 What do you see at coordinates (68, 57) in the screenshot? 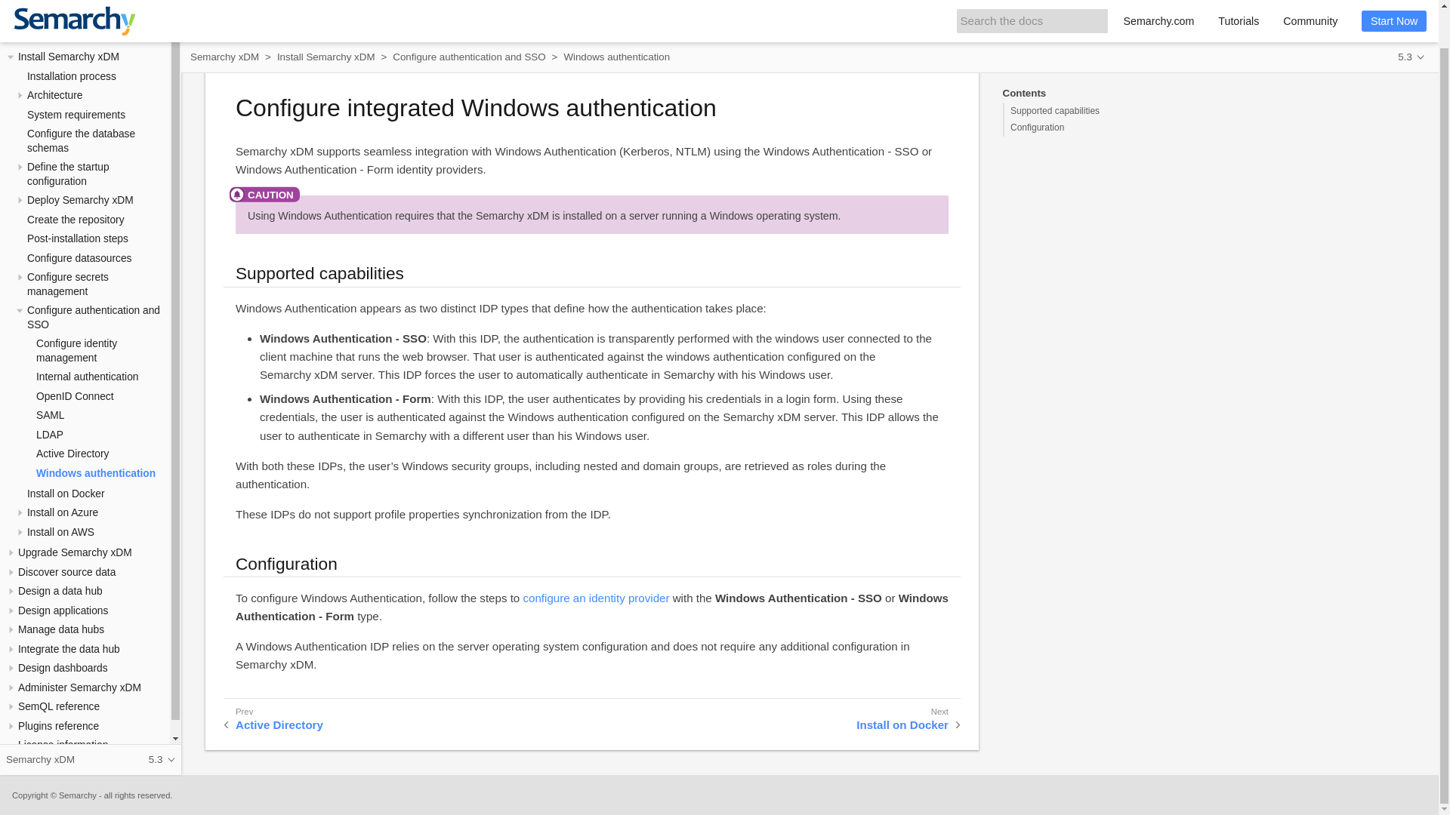
I see `Install Semarchy xDM` at bounding box center [68, 57].